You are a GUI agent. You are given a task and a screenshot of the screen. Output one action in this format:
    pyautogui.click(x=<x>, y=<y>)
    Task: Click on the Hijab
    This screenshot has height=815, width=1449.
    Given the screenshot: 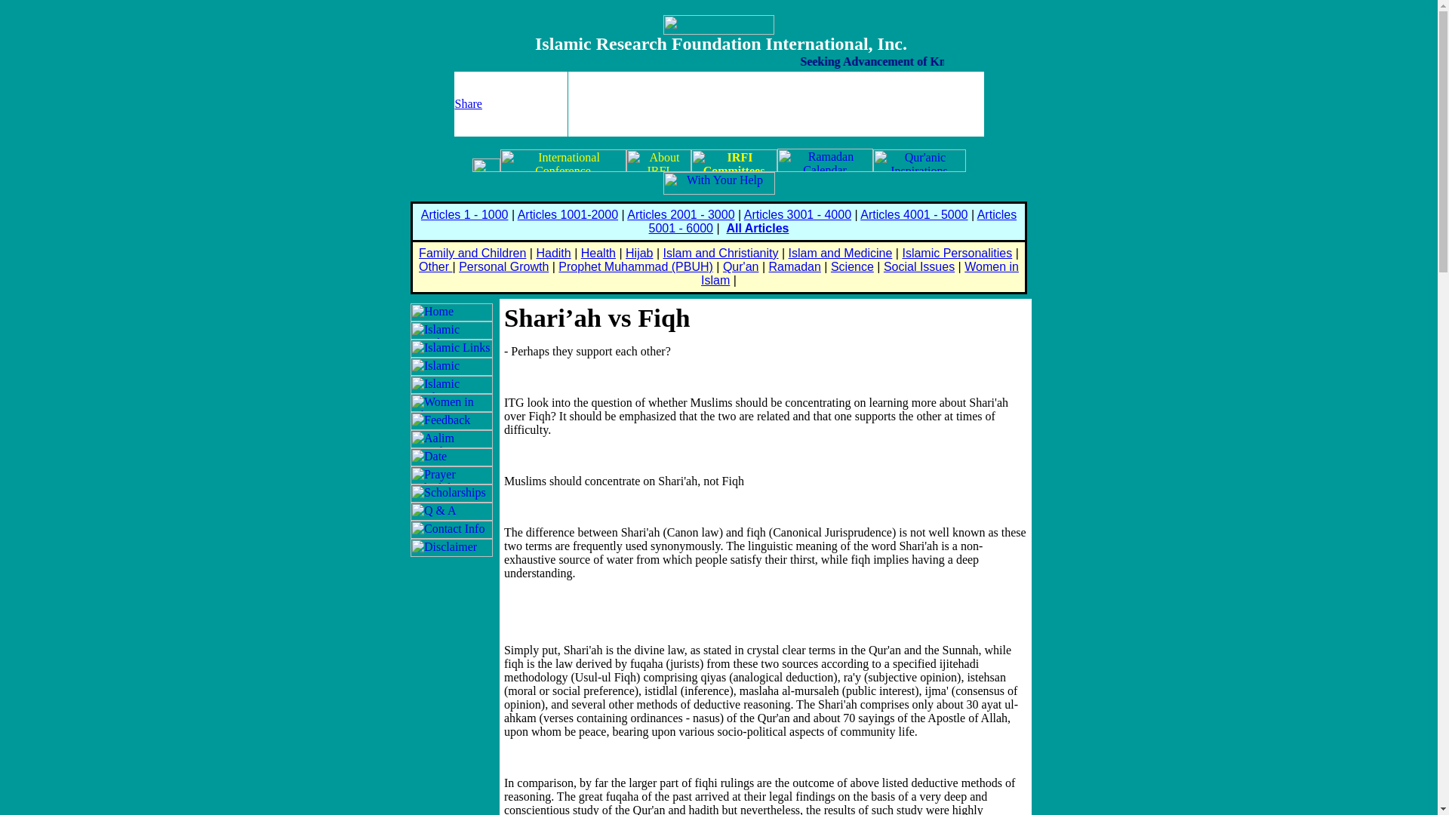 What is the action you would take?
    pyautogui.click(x=639, y=254)
    